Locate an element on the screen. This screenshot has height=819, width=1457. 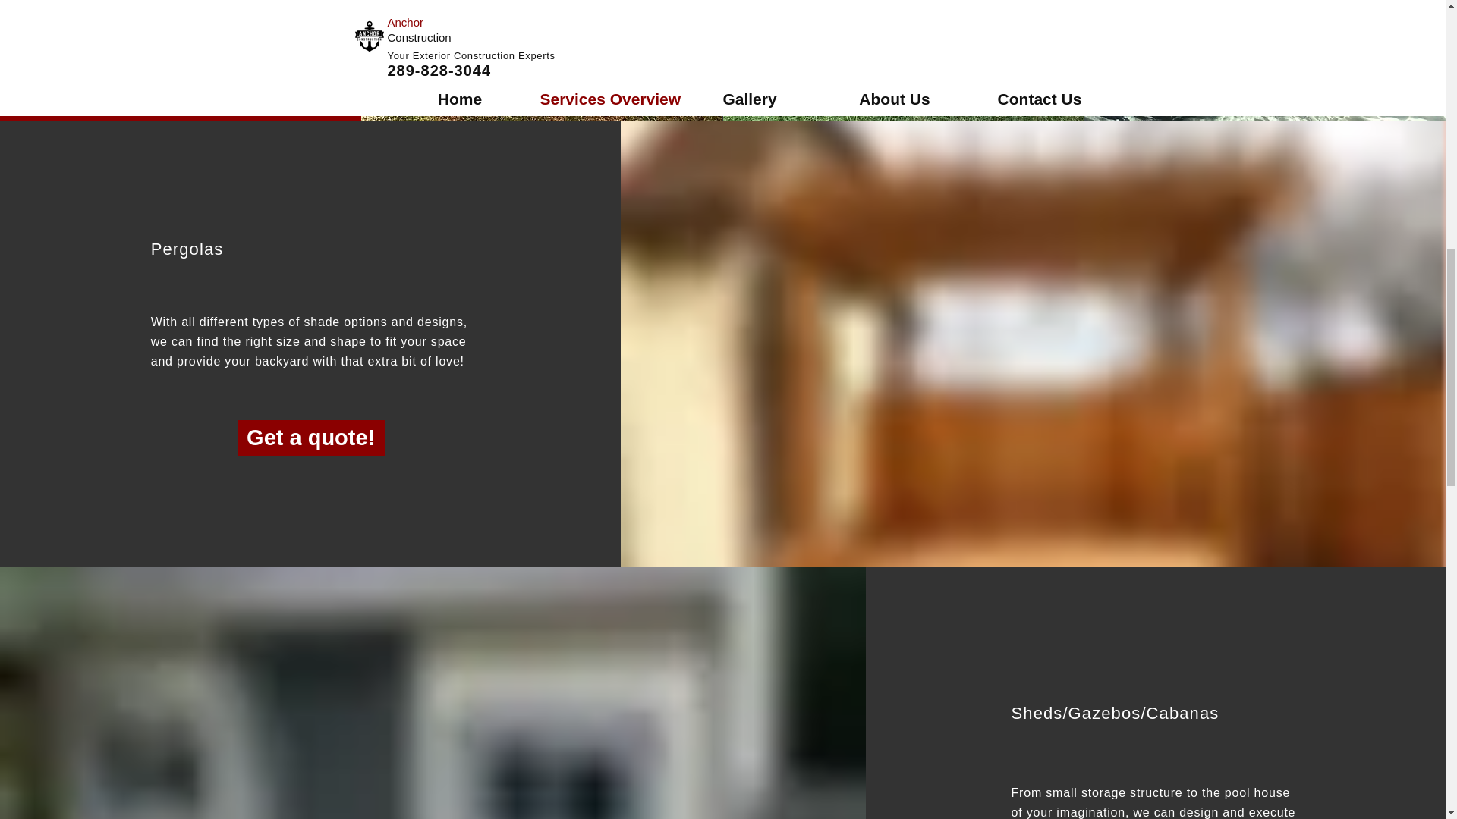
Get a quote! is located at coordinates (310, 438).